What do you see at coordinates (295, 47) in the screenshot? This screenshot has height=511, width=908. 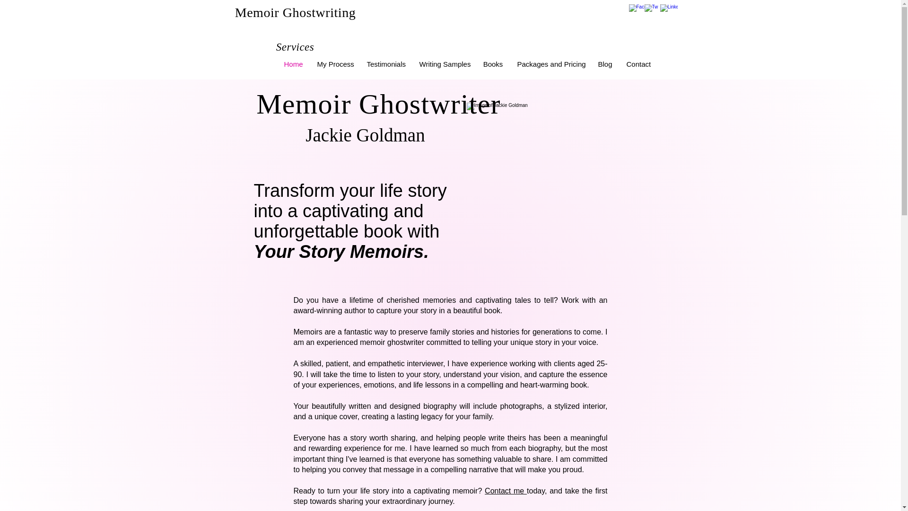 I see `Services` at bounding box center [295, 47].